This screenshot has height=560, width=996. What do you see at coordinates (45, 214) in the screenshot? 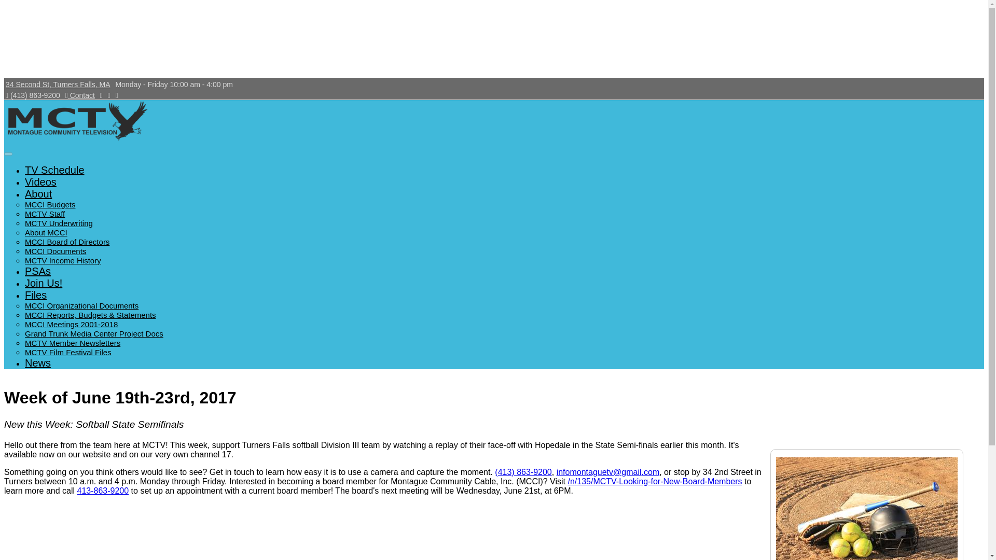
I see `MCTV Staff` at bounding box center [45, 214].